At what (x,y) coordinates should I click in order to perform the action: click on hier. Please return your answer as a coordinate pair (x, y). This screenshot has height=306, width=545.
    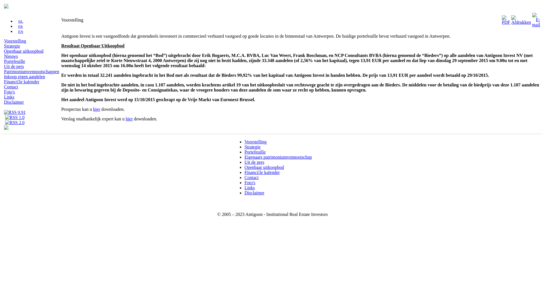
    Looking at the image, I should click on (129, 119).